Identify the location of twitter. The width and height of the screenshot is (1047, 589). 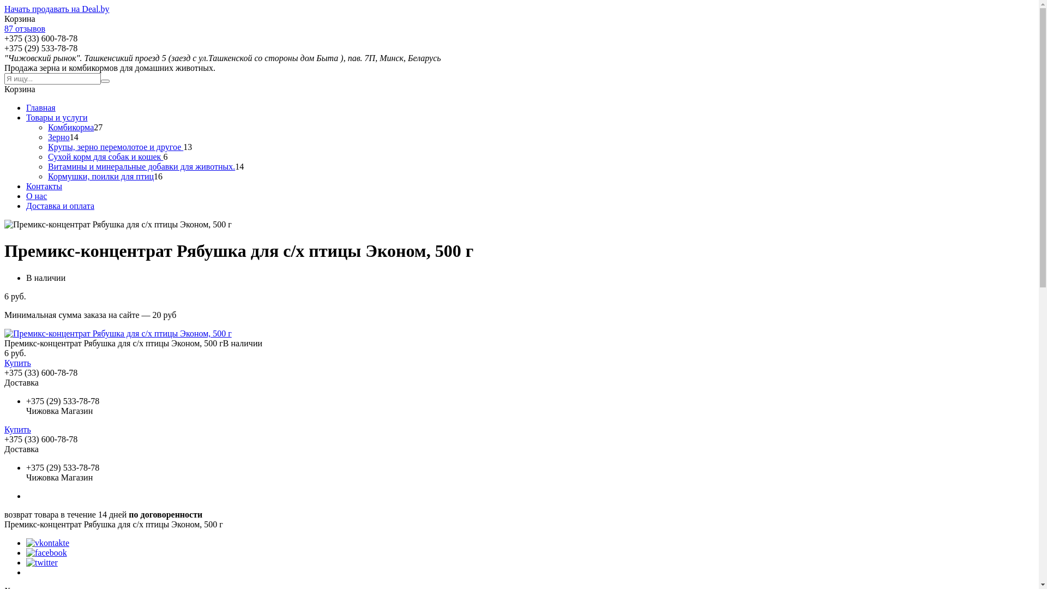
(42, 563).